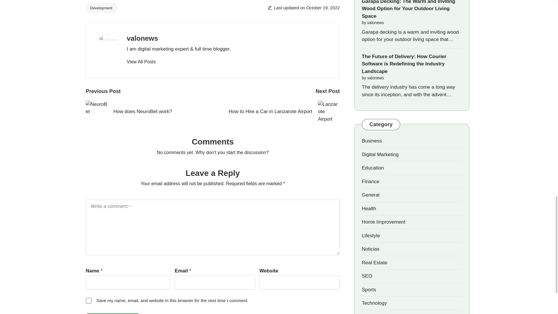  Describe the element at coordinates (142, 38) in the screenshot. I see `valonews` at that location.